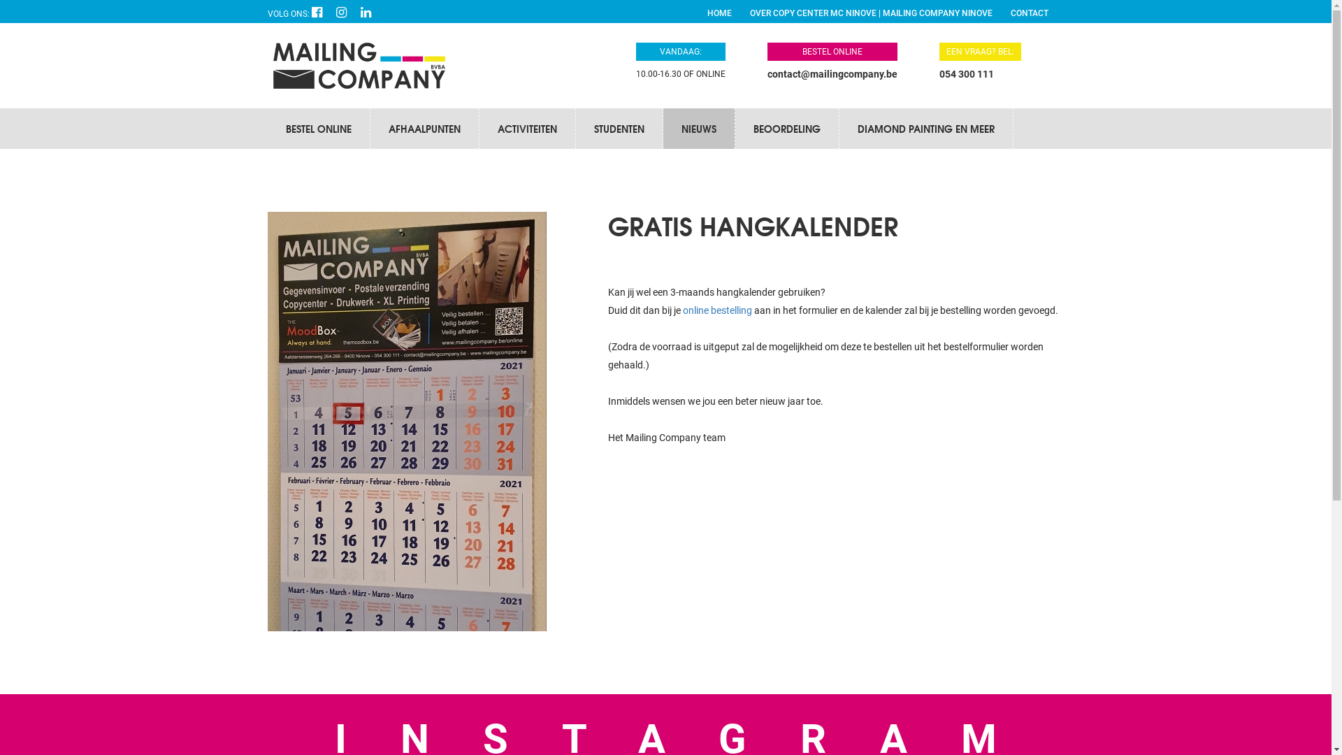  Describe the element at coordinates (698, 129) in the screenshot. I see `NIEUWS` at that location.